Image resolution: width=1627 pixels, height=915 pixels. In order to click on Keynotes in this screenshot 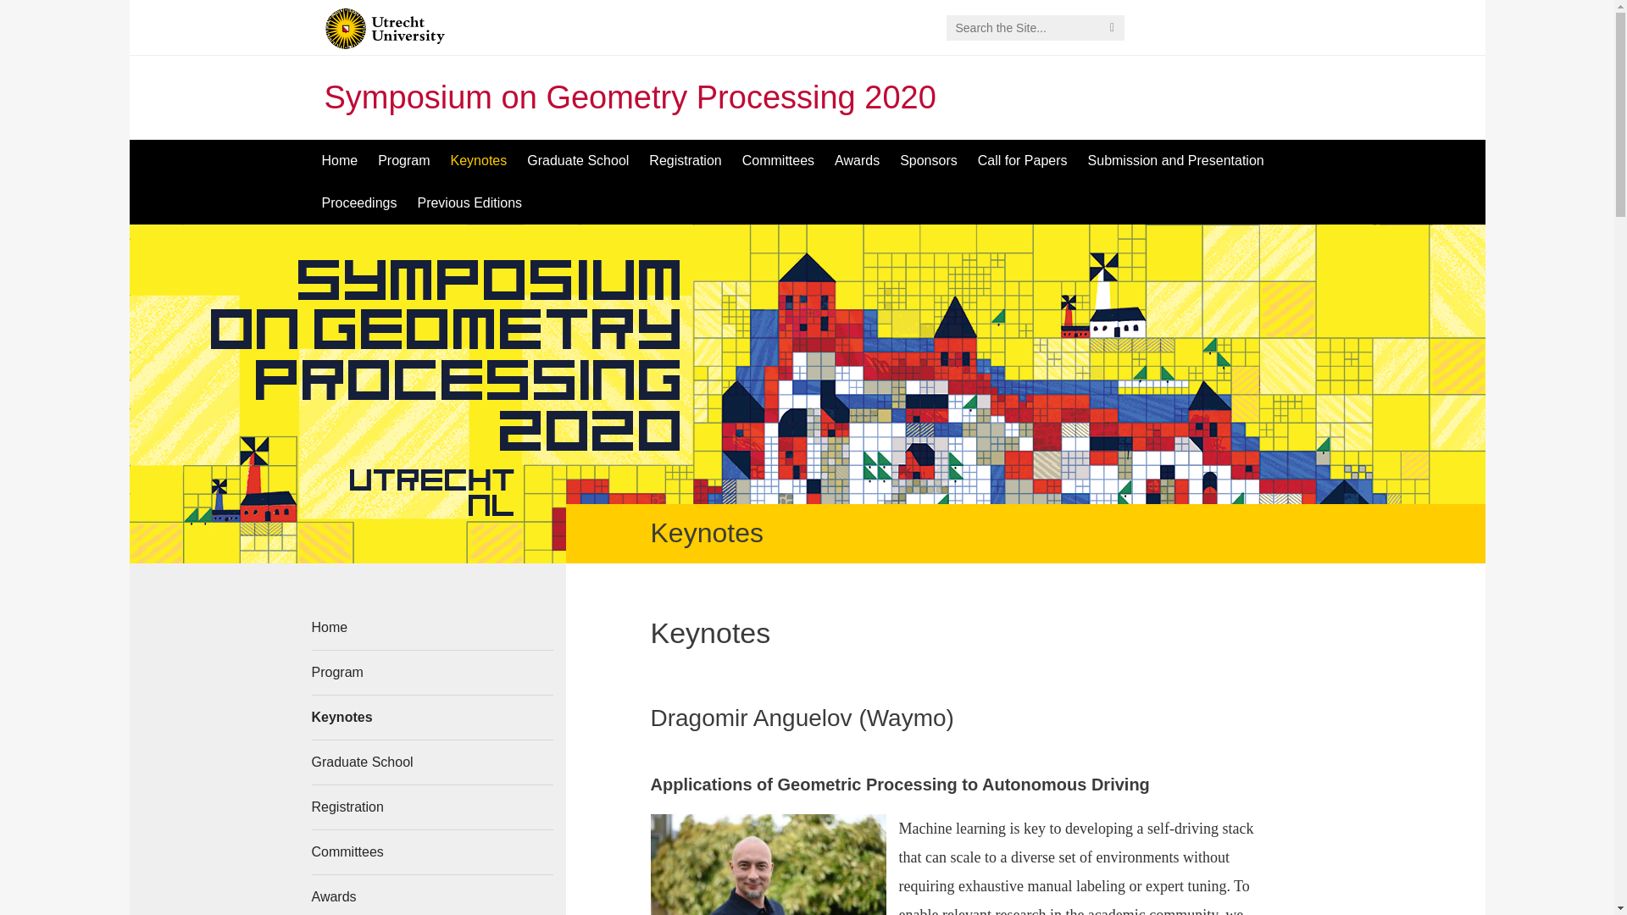, I will do `click(432, 717)`.